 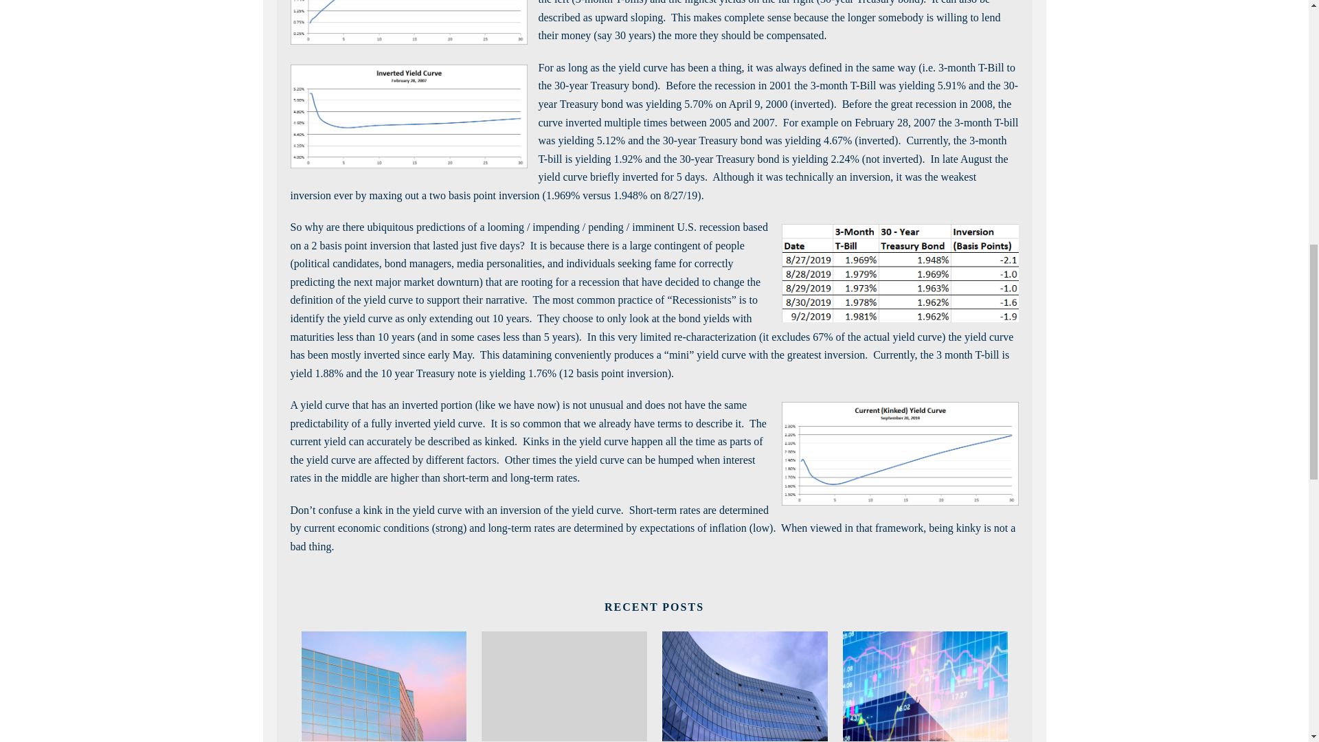 I want to click on Q2 2024 Economic Perspective, so click(x=383, y=686).